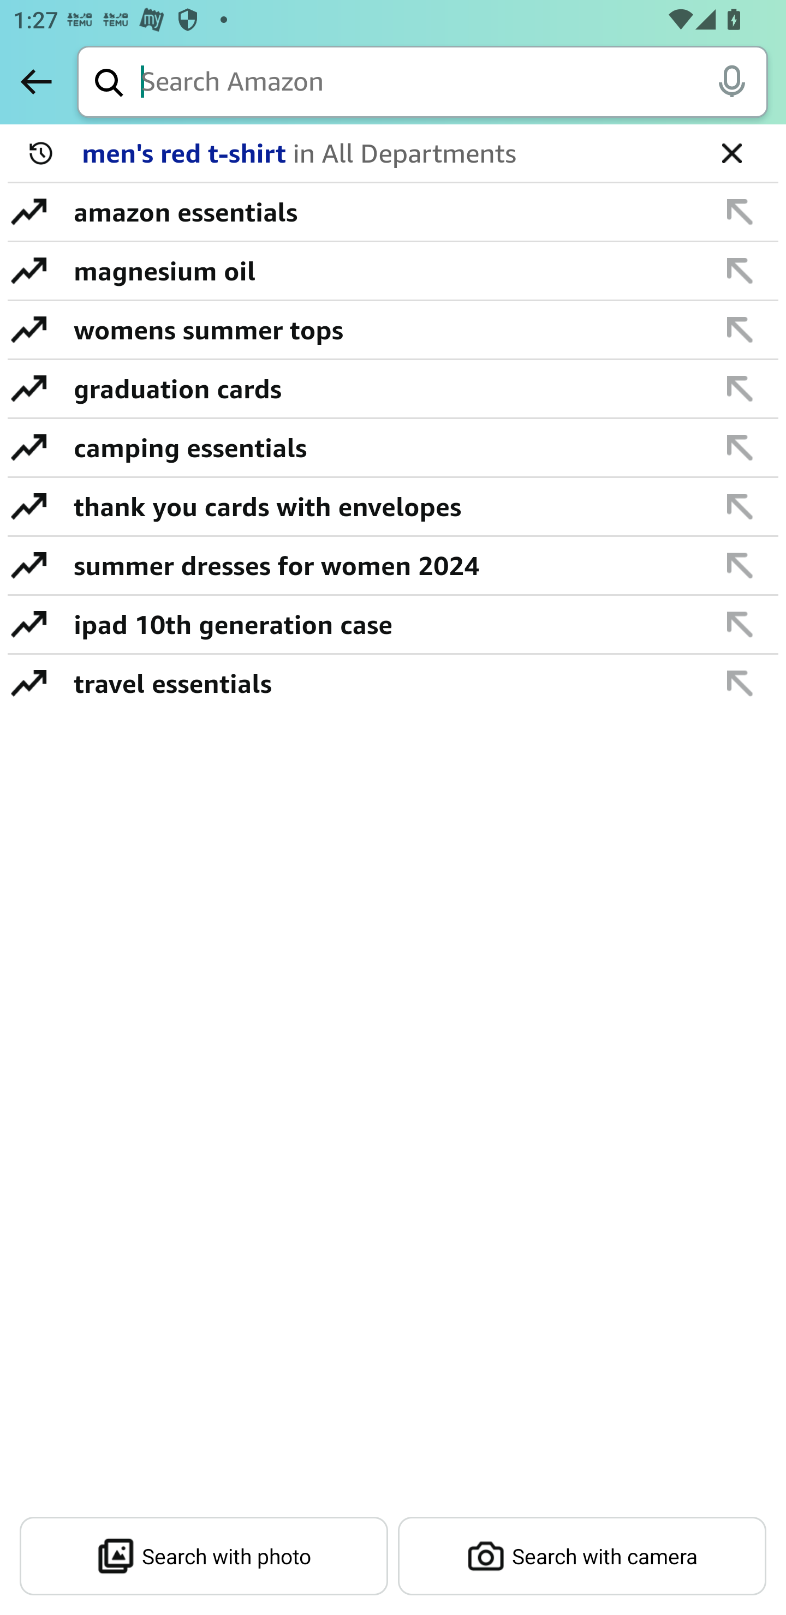  What do you see at coordinates (386, 154) in the screenshot?
I see `men's red t-shirt` at bounding box center [386, 154].